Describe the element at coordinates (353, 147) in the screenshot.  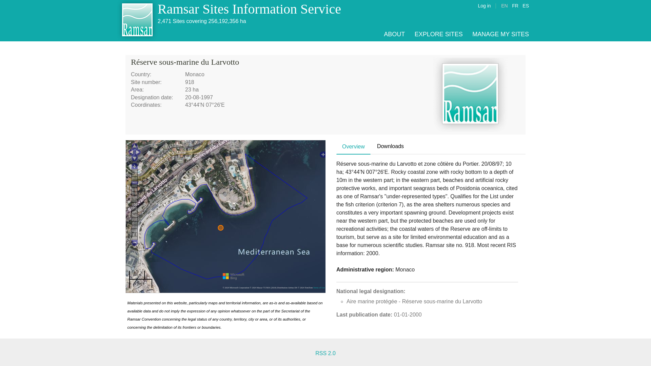
I see `Overview` at that location.